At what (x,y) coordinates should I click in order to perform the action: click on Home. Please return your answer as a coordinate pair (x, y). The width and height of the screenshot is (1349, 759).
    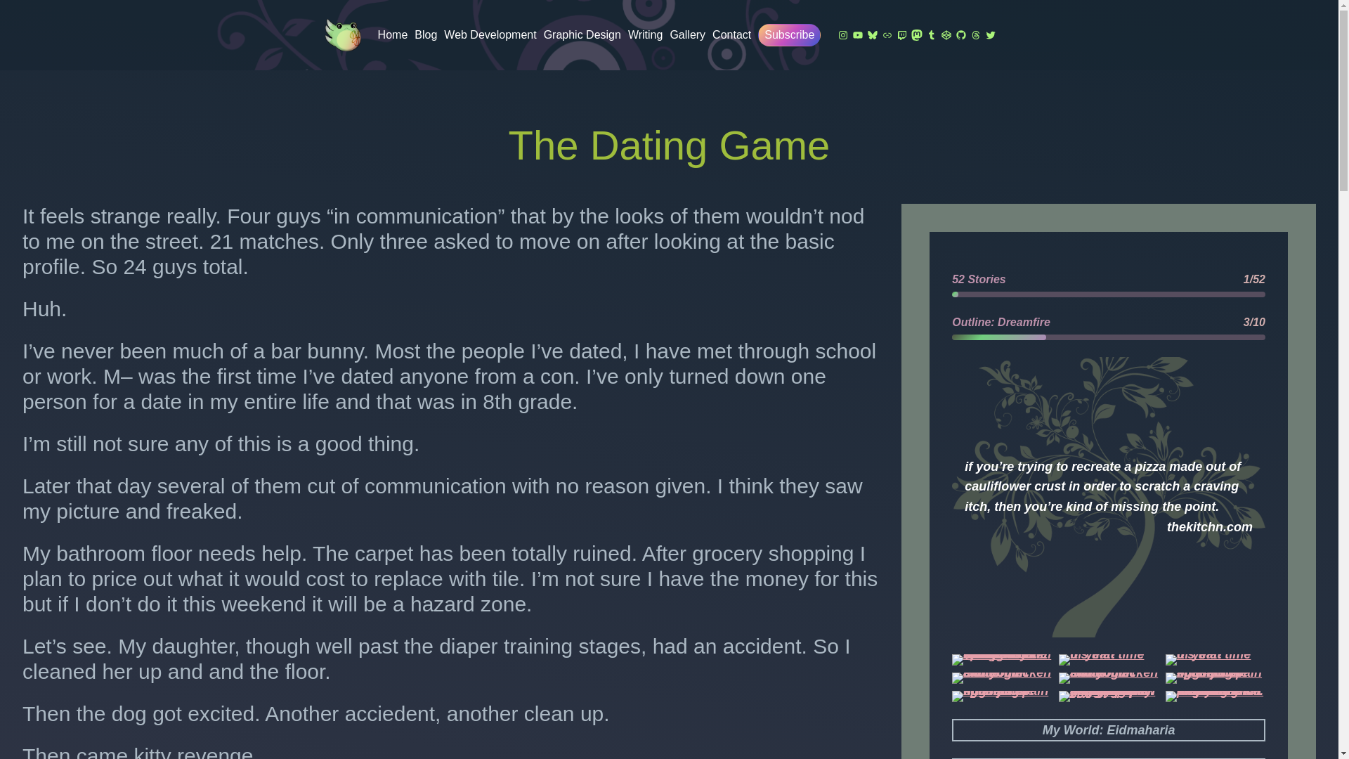
    Looking at the image, I should click on (393, 34).